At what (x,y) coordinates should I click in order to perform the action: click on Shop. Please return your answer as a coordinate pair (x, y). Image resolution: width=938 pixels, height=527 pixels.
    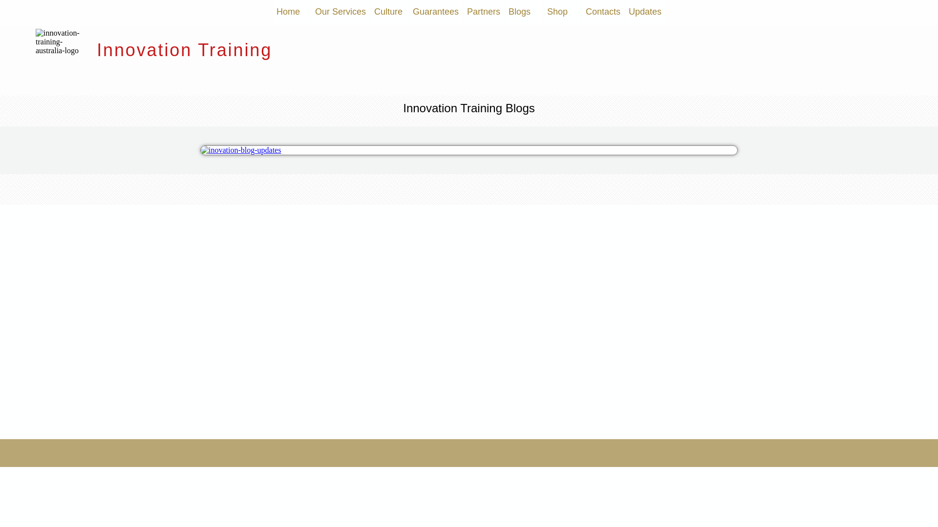
    Looking at the image, I should click on (562, 12).